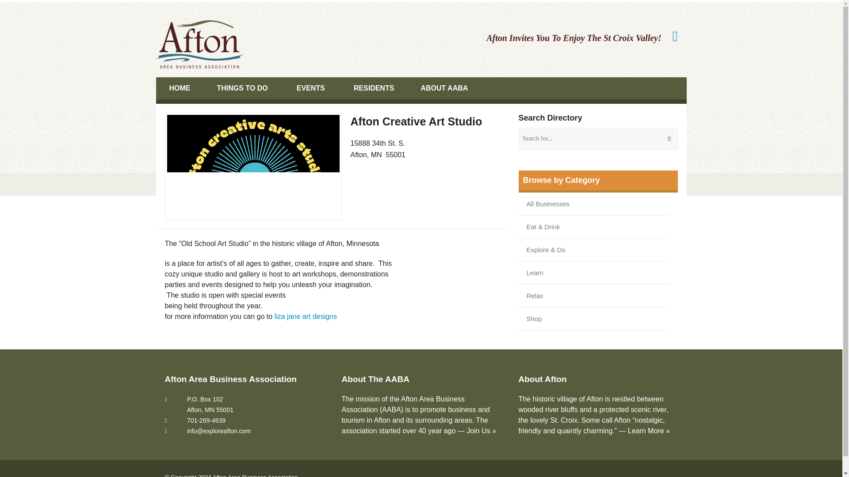  Describe the element at coordinates (180, 88) in the screenshot. I see `HOME` at that location.